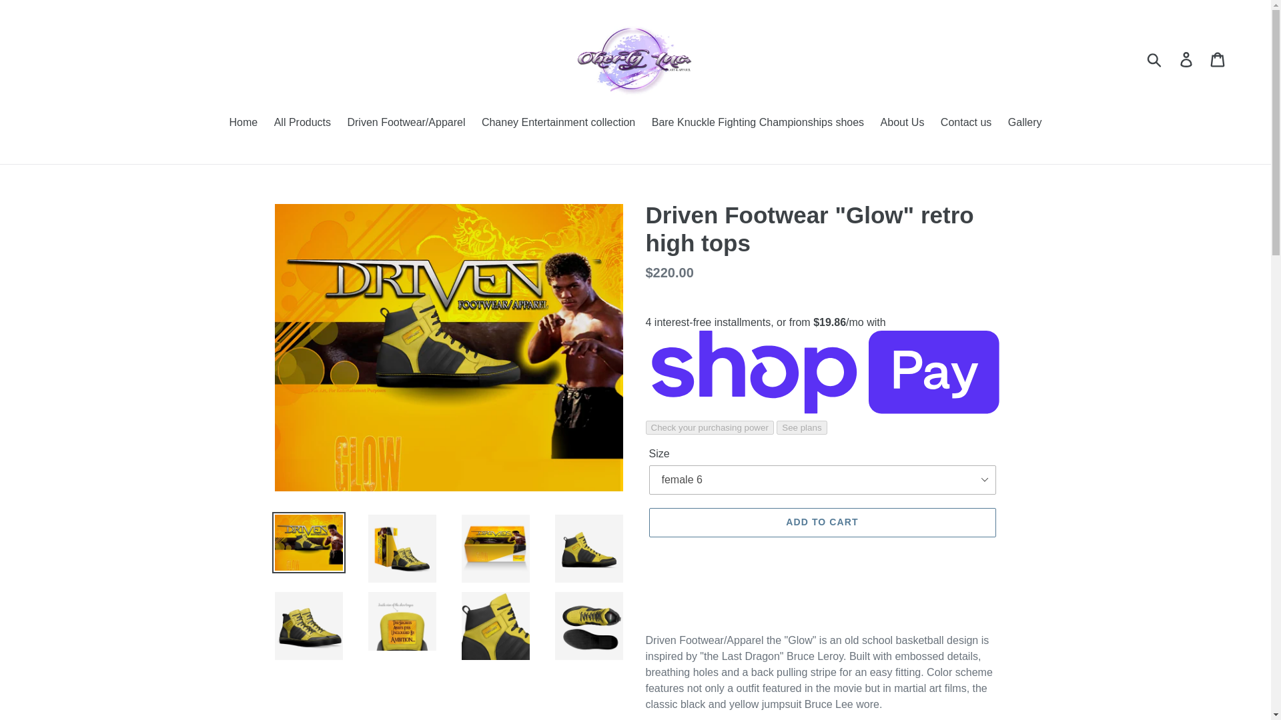 This screenshot has width=1281, height=720. What do you see at coordinates (1155, 59) in the screenshot?
I see `Submit` at bounding box center [1155, 59].